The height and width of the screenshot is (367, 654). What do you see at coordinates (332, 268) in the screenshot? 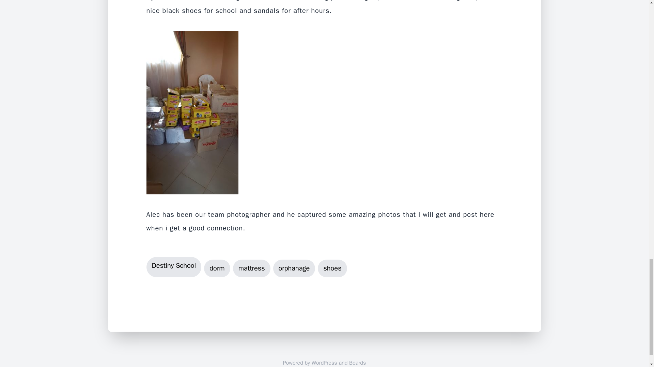
I see `shoes` at bounding box center [332, 268].